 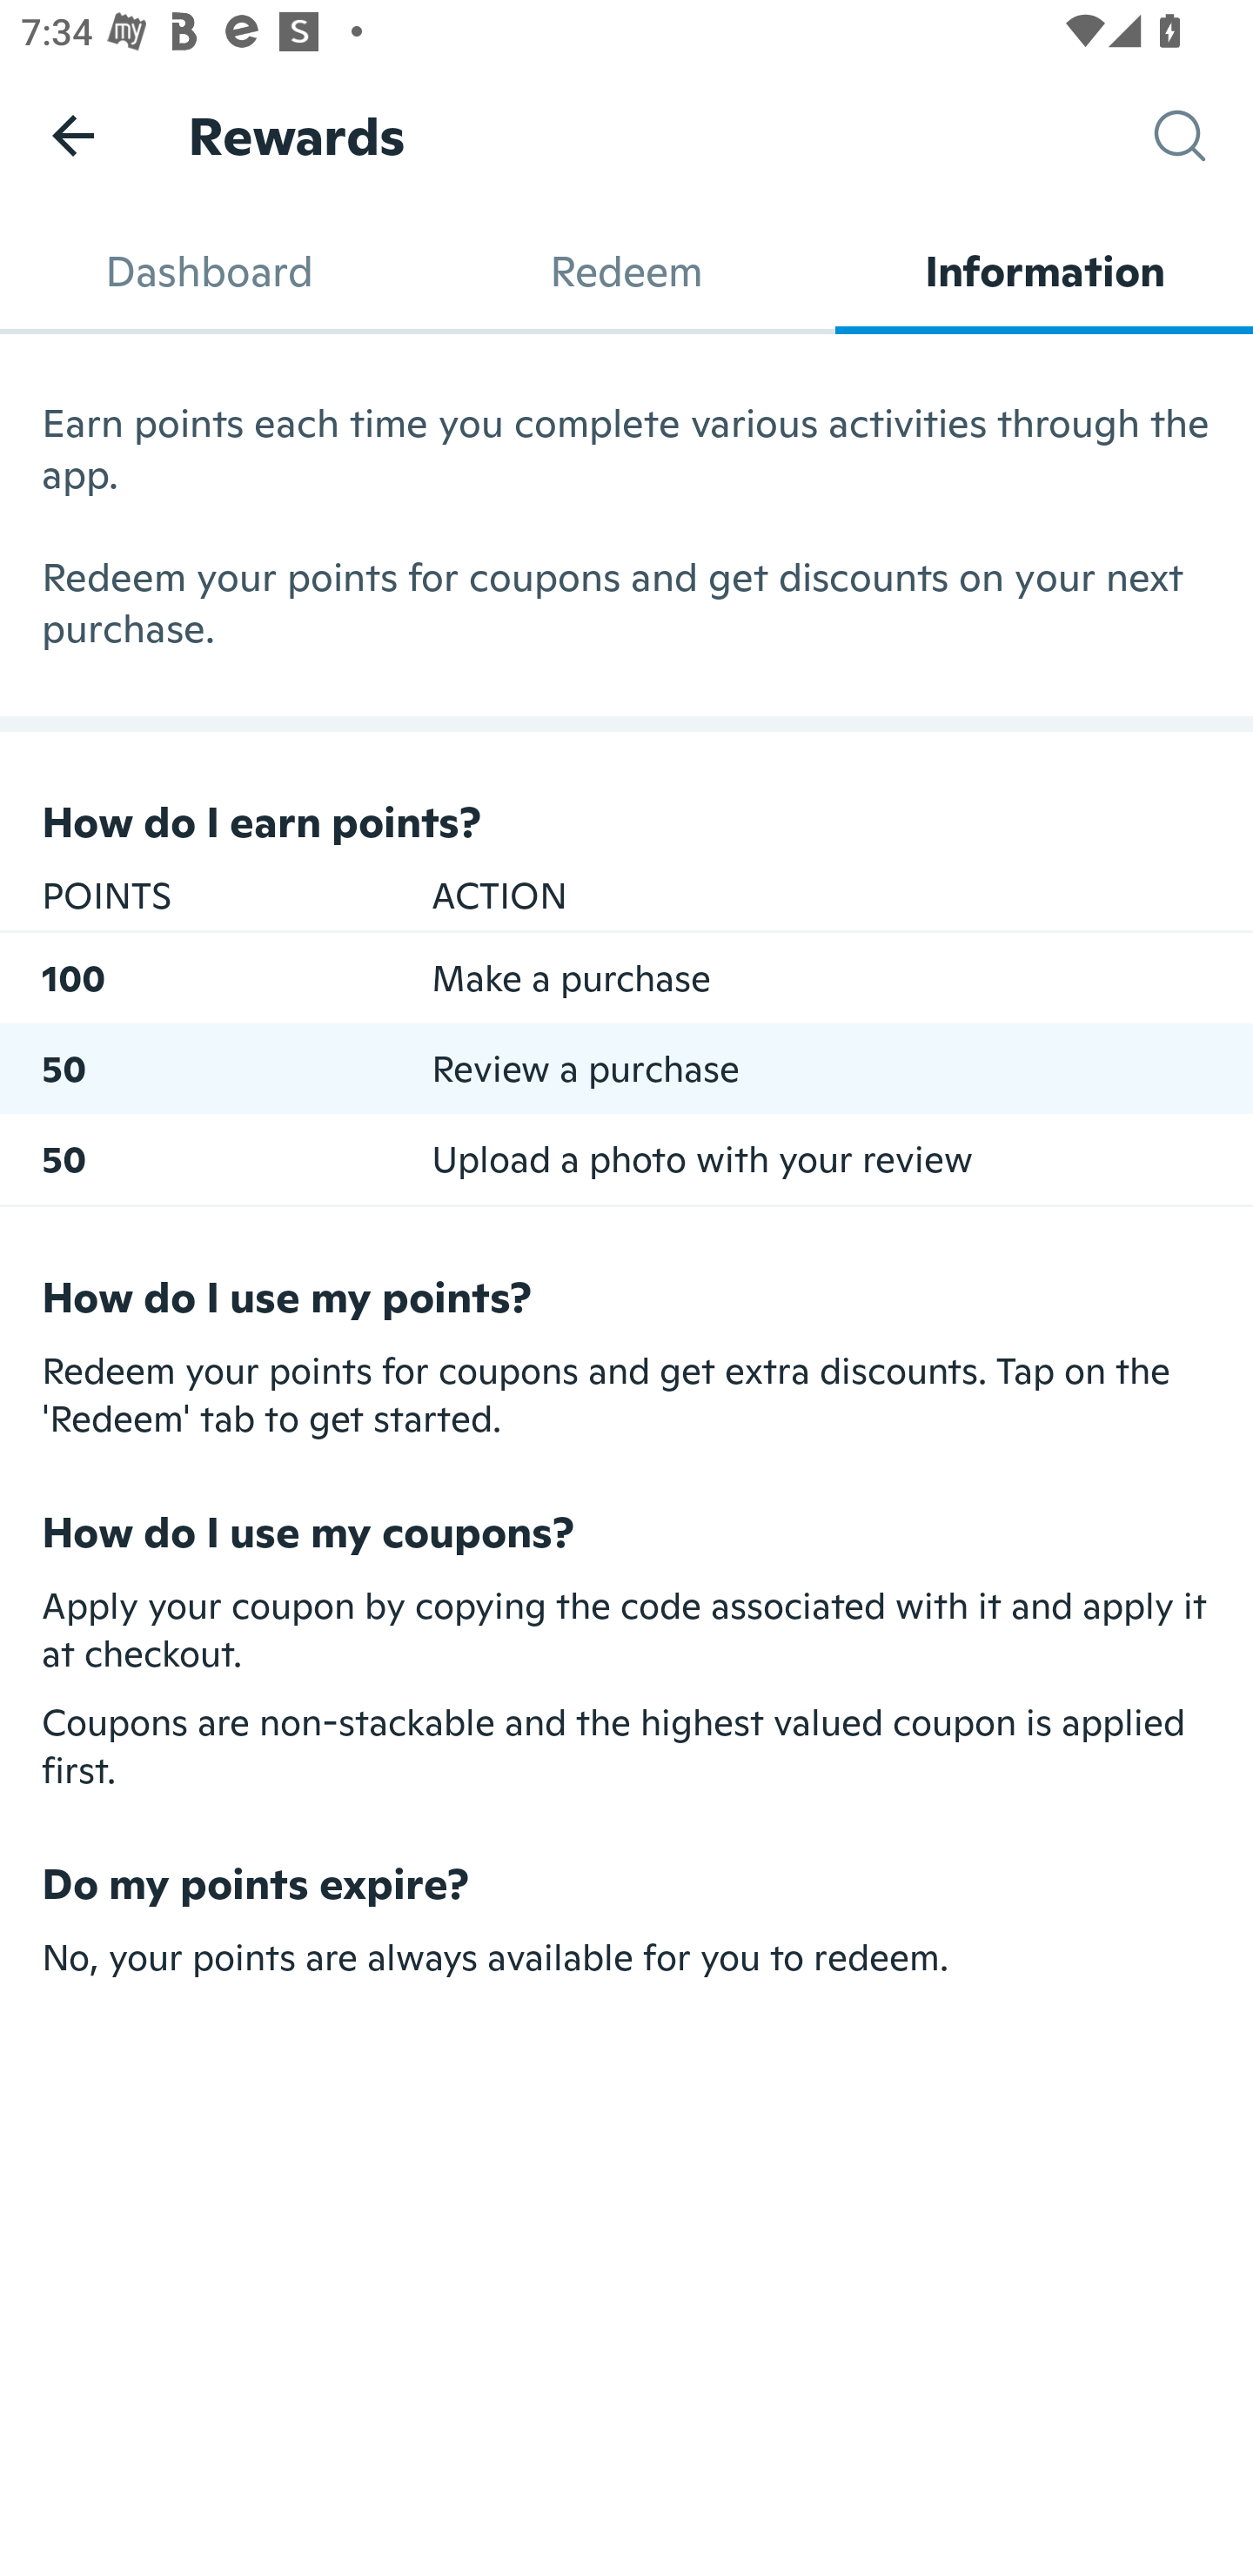 What do you see at coordinates (626, 272) in the screenshot?
I see `Redeem` at bounding box center [626, 272].